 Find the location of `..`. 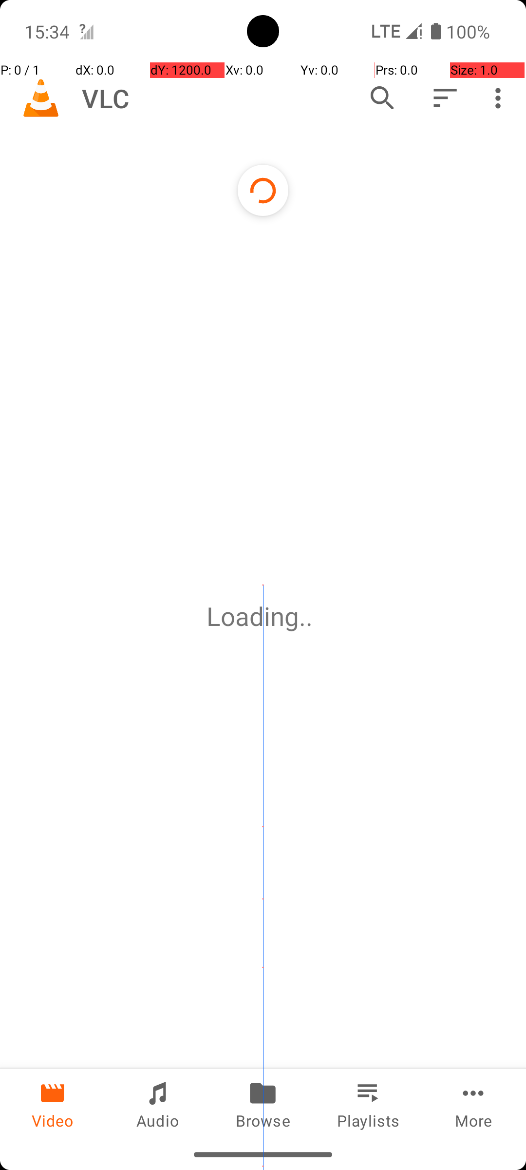

.. is located at coordinates (309, 616).